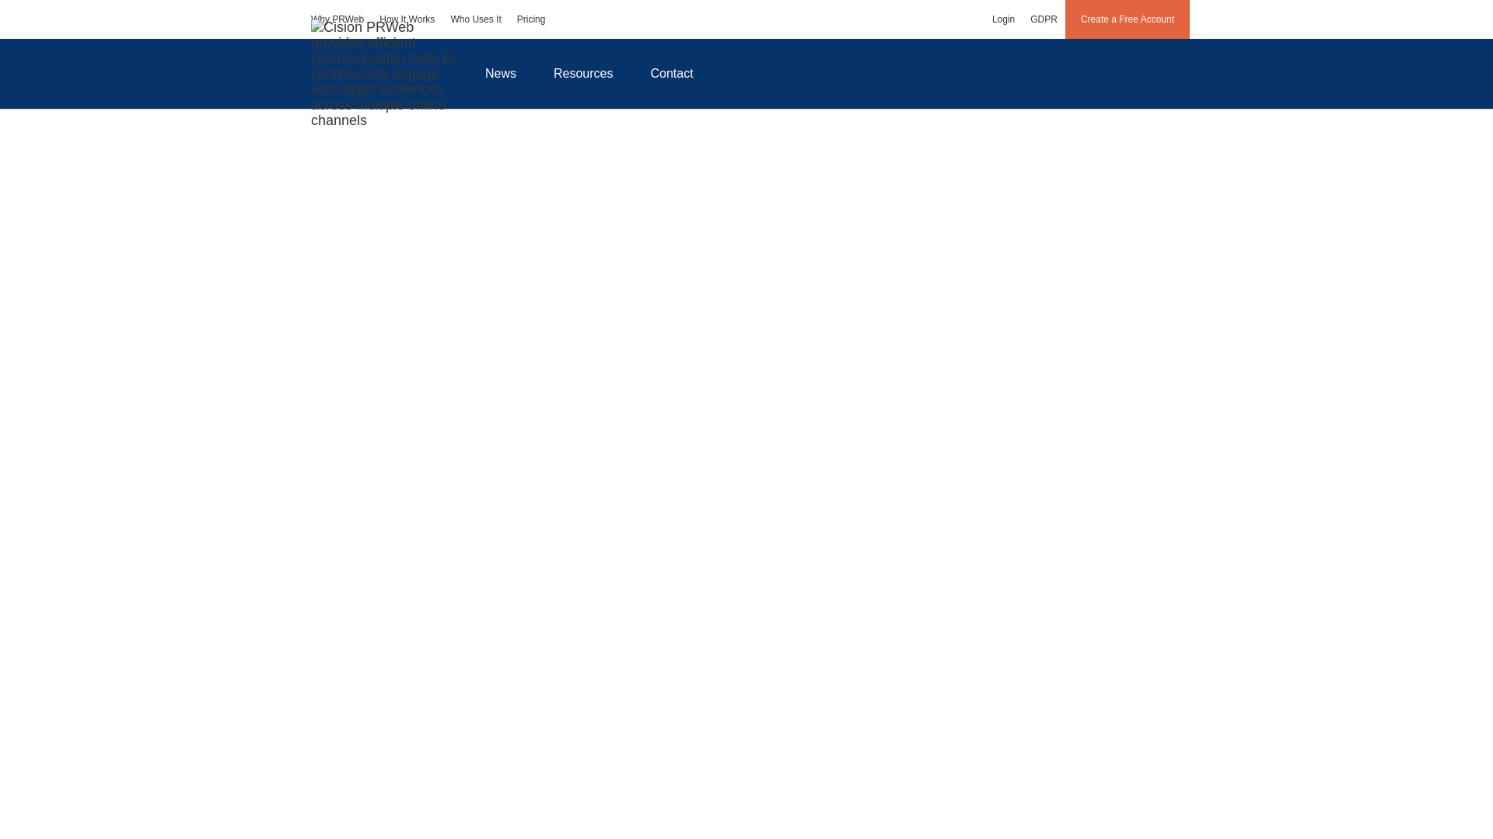 This screenshot has height=839, width=1493. What do you see at coordinates (1128, 19) in the screenshot?
I see `Create a Free Account` at bounding box center [1128, 19].